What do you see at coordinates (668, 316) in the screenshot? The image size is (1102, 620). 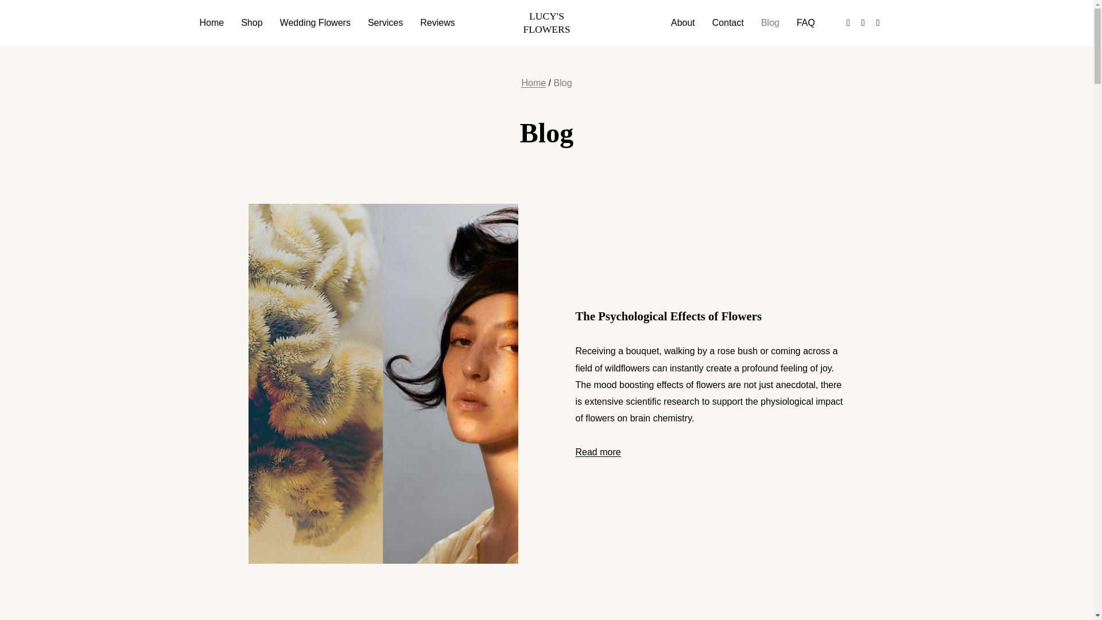 I see `The Psychological Effects of Flowers` at bounding box center [668, 316].